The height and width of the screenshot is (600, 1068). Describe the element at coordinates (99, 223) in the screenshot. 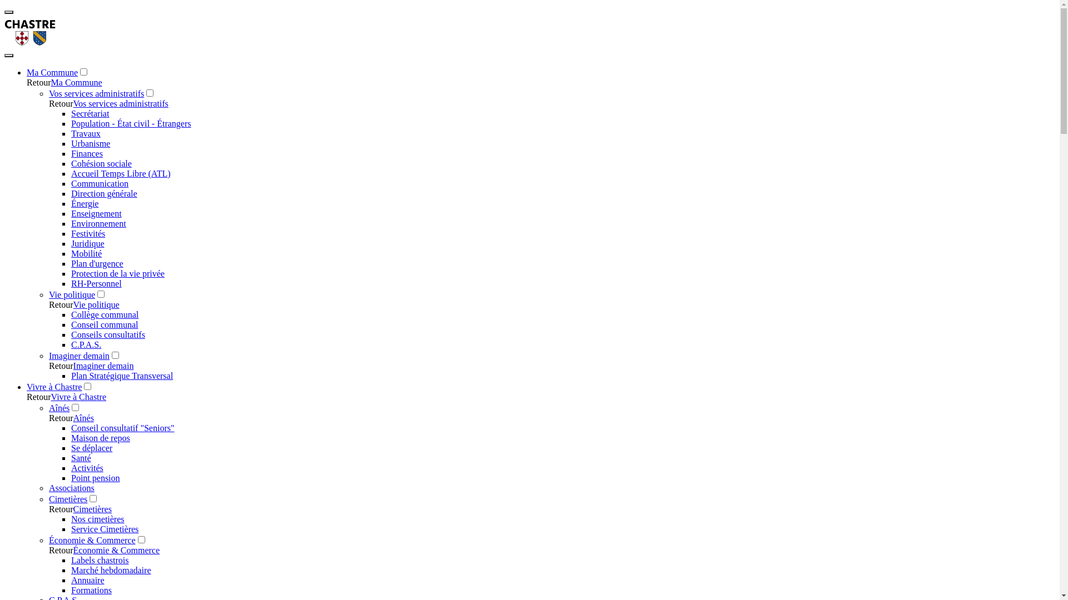

I see `Environnement` at that location.